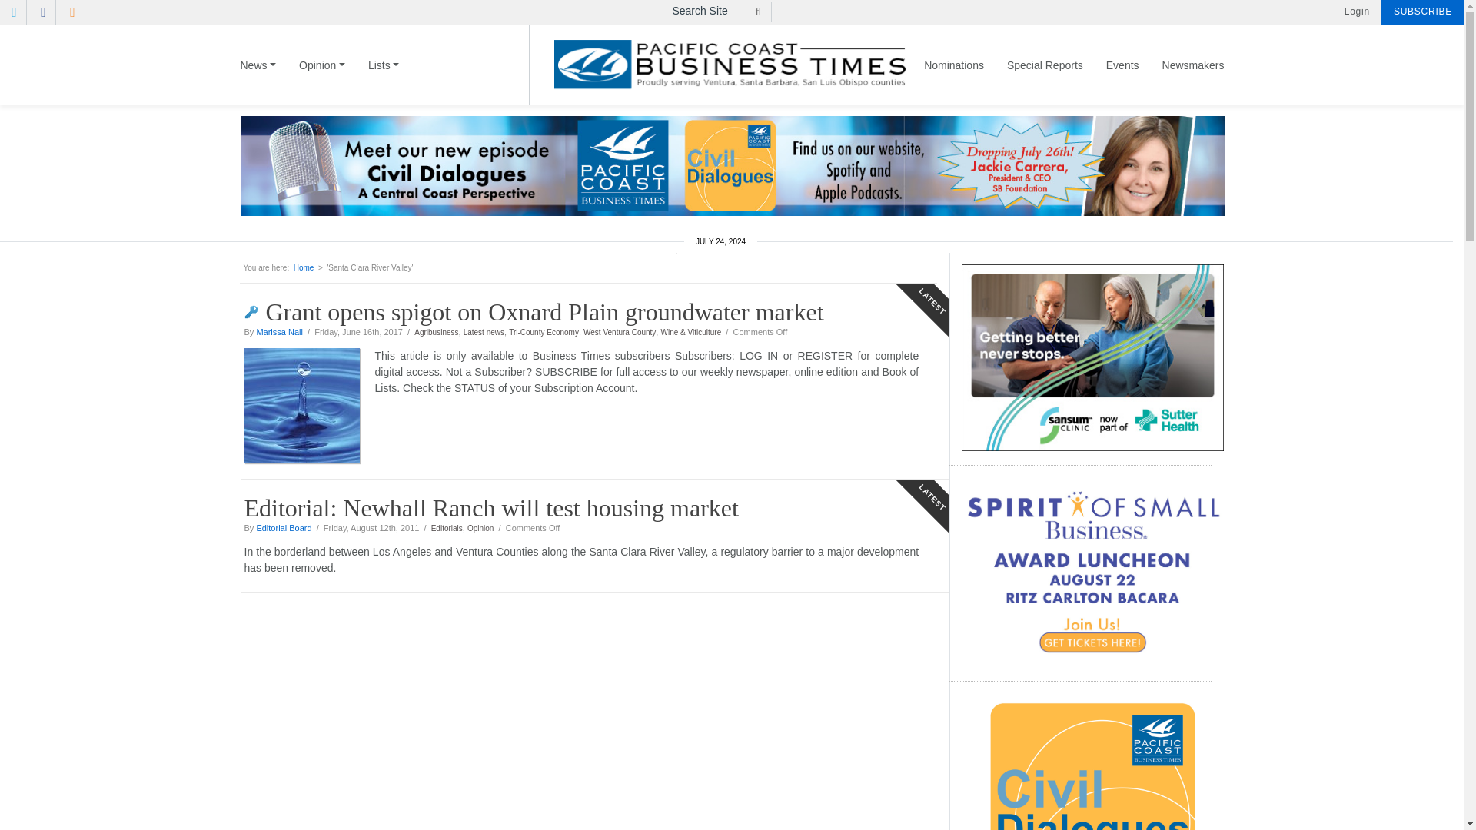 The height and width of the screenshot is (830, 1476). Describe the element at coordinates (953, 80) in the screenshot. I see `Nominations` at that location.